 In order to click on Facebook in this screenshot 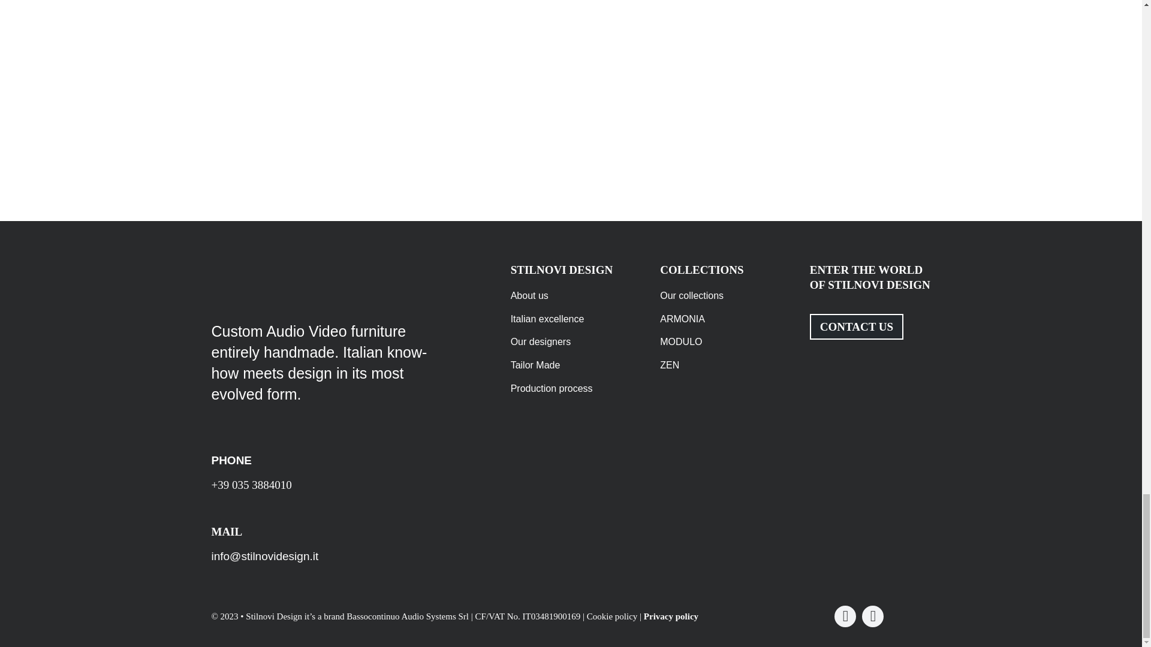, I will do `click(845, 616)`.